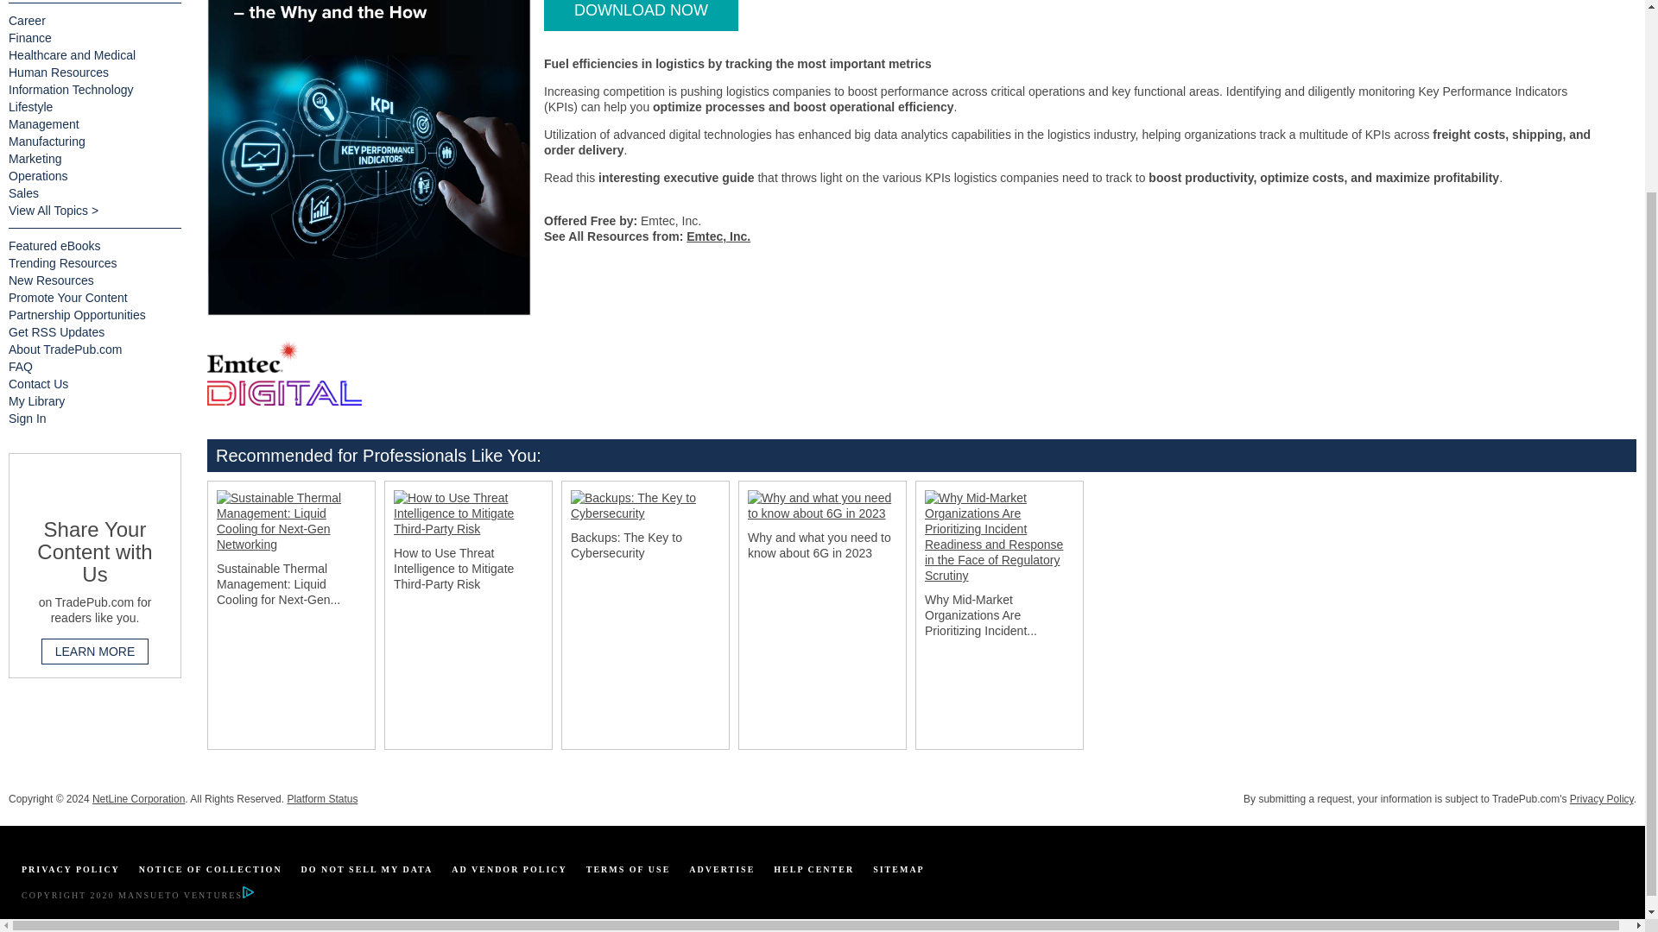 This screenshot has width=1658, height=932. What do you see at coordinates (211, 870) in the screenshot?
I see `Get more information about Notice of collection on Inc.com` at bounding box center [211, 870].